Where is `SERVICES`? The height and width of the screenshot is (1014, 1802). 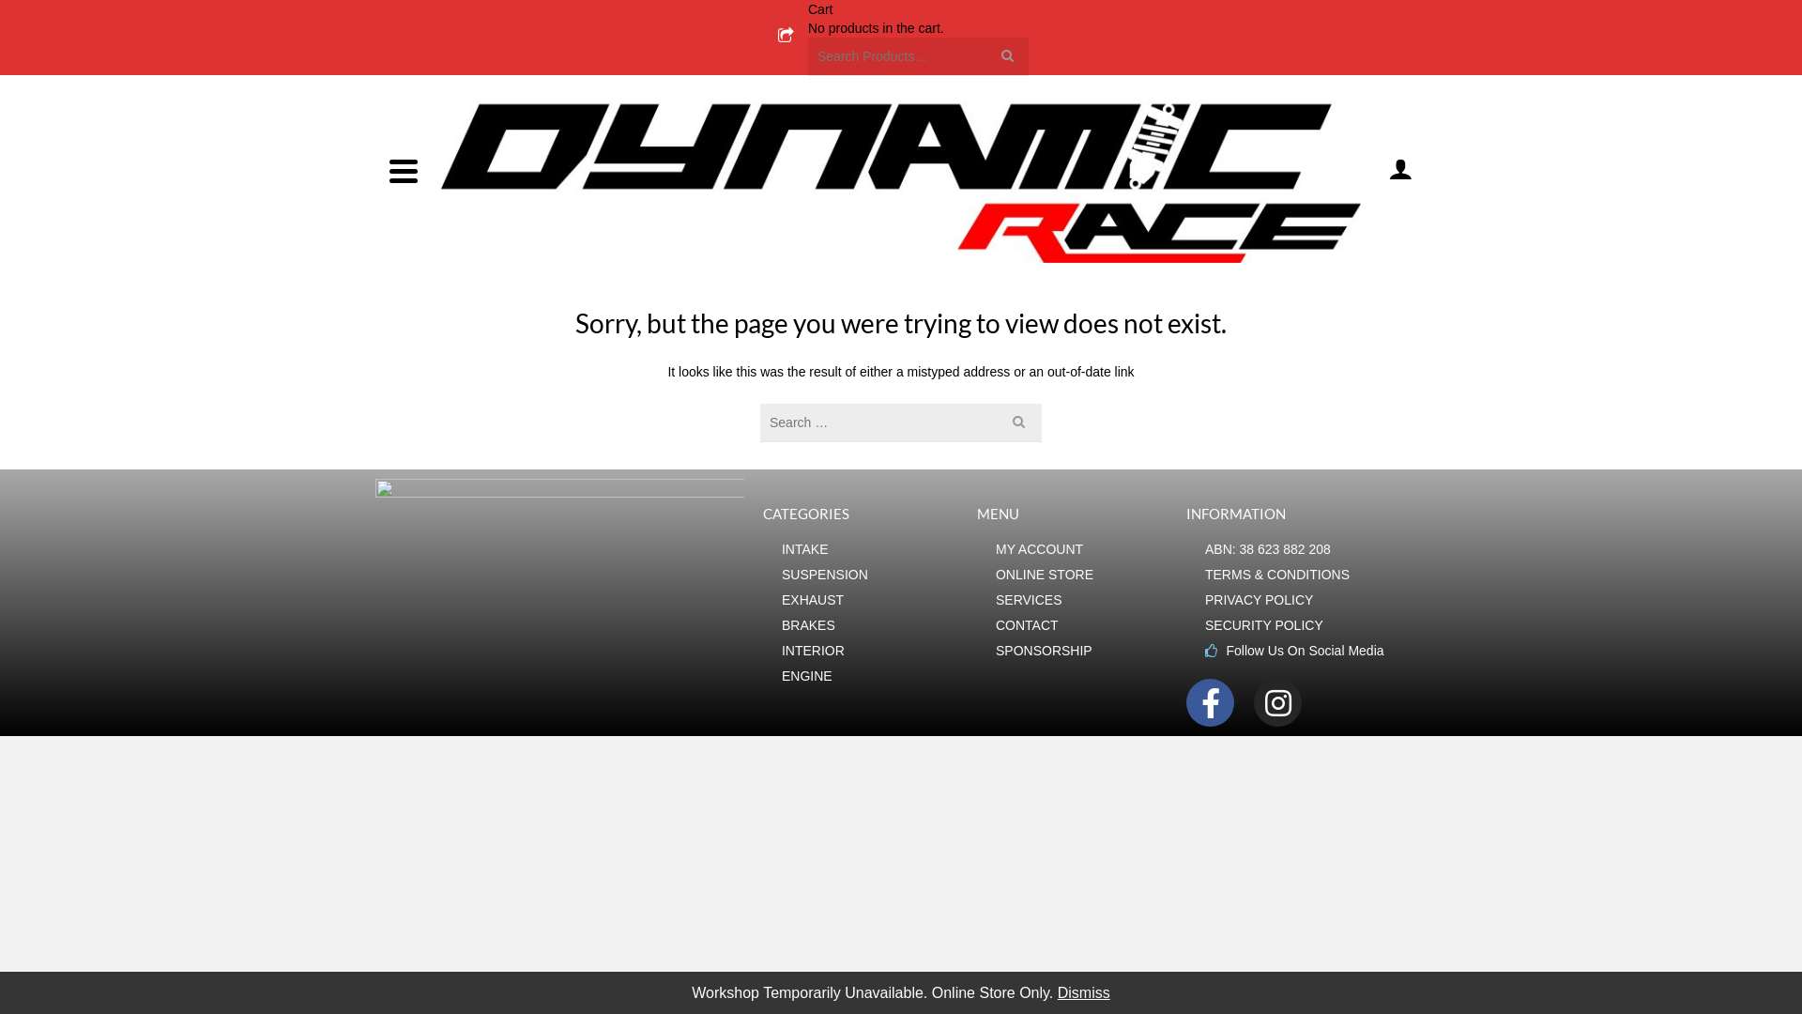
SERVICES is located at coordinates (1081, 600).